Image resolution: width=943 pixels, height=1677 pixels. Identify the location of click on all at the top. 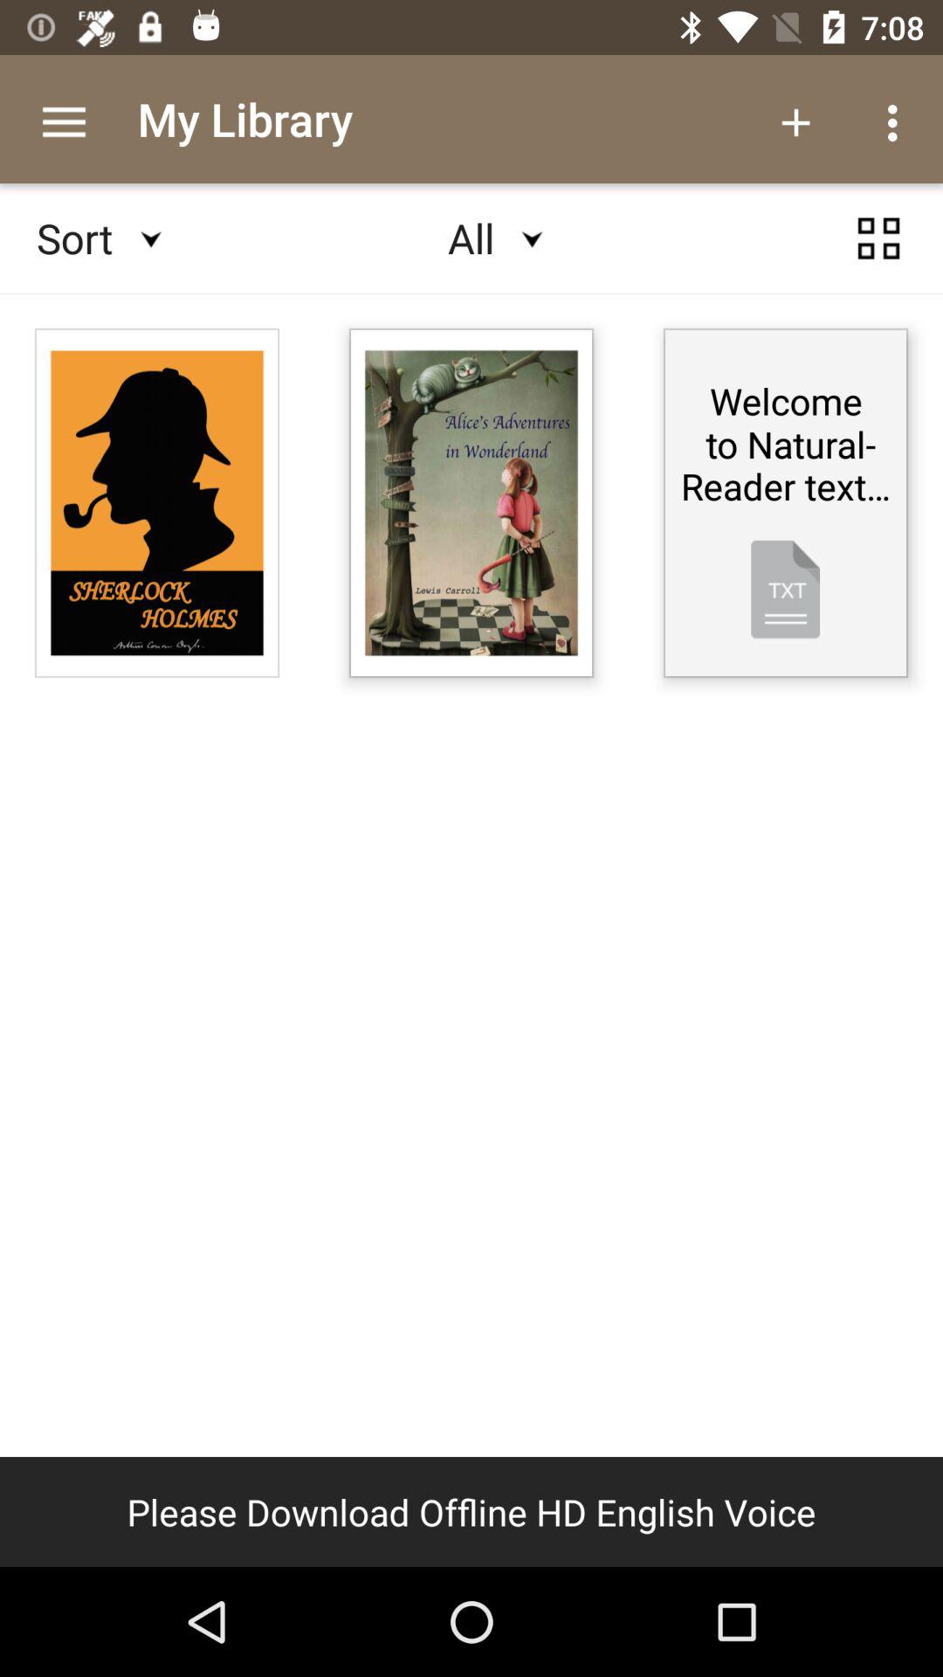
(471, 238).